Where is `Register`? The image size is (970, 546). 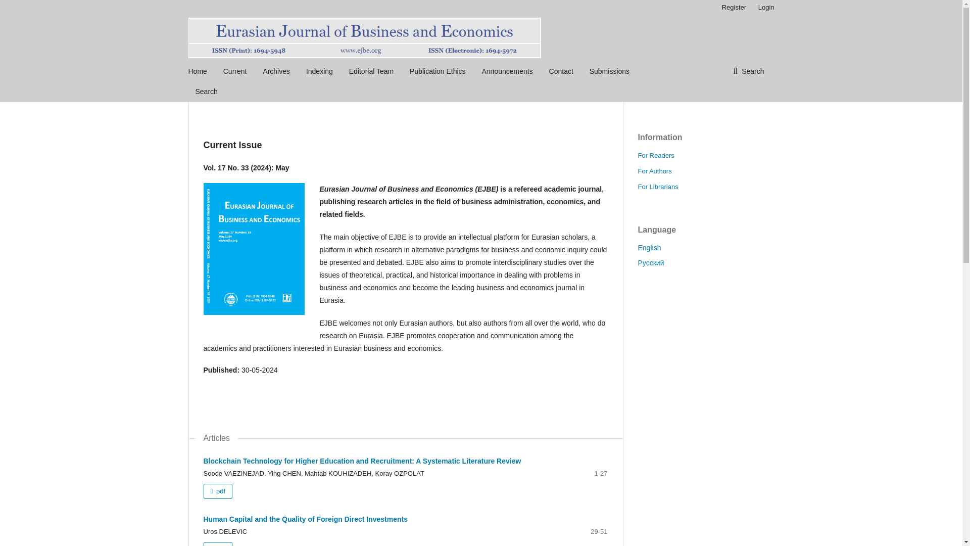
Register is located at coordinates (734, 8).